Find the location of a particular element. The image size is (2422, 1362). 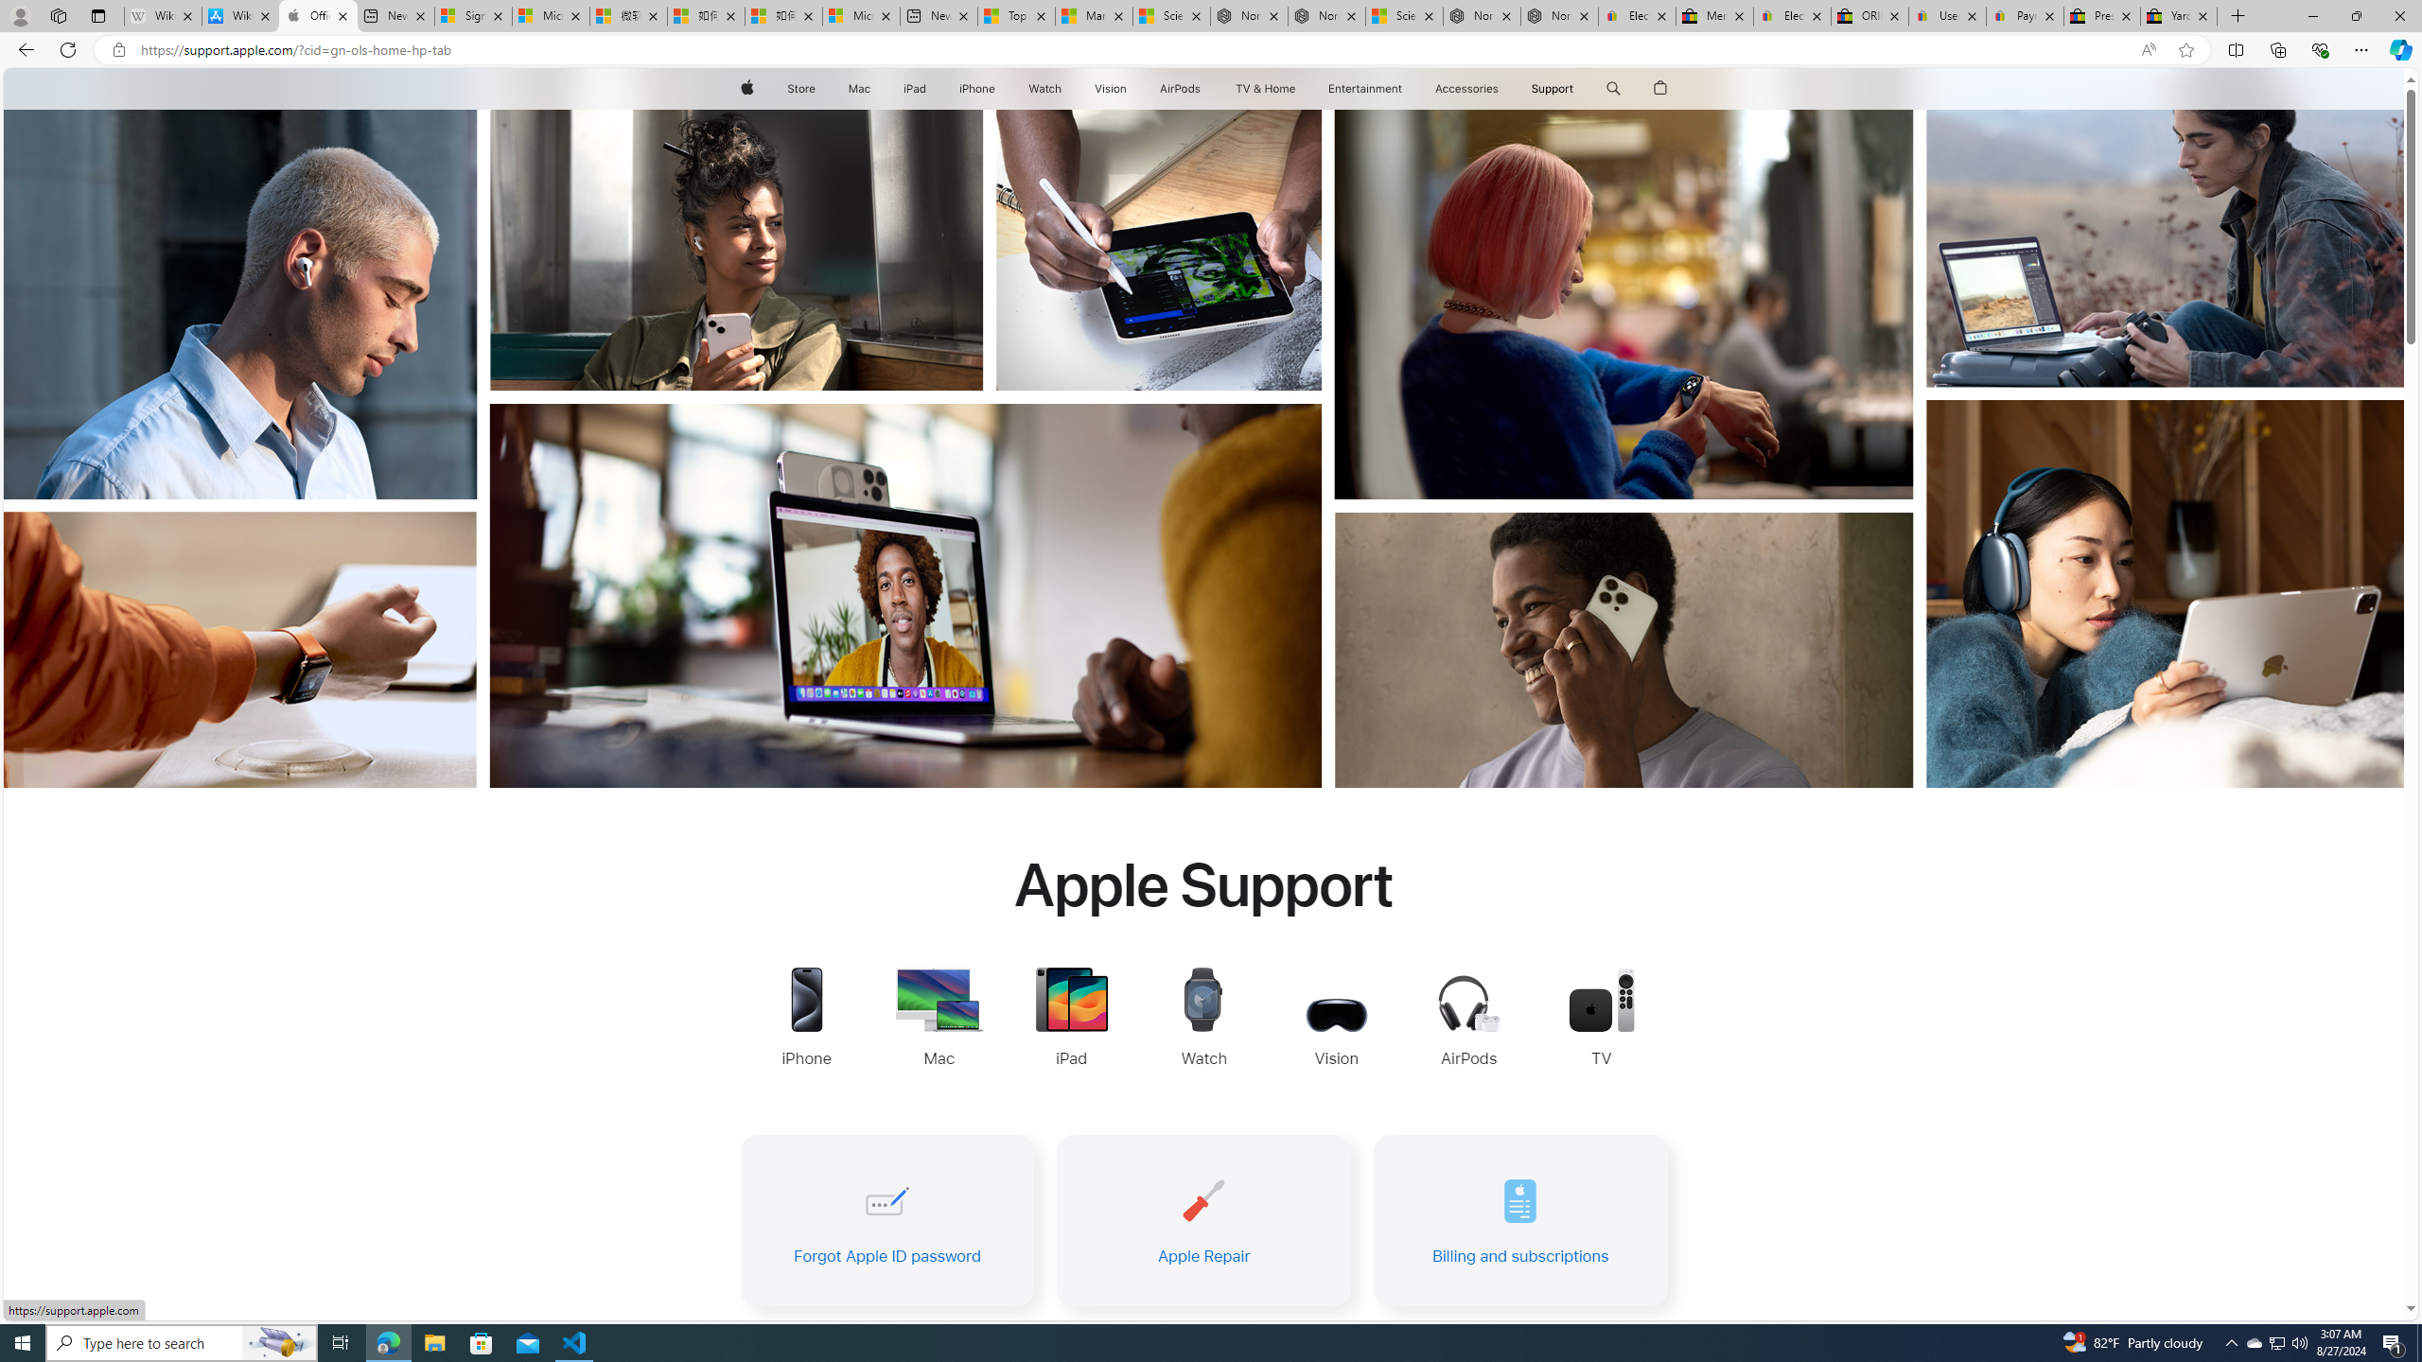

Accessories menu is located at coordinates (1502, 89).